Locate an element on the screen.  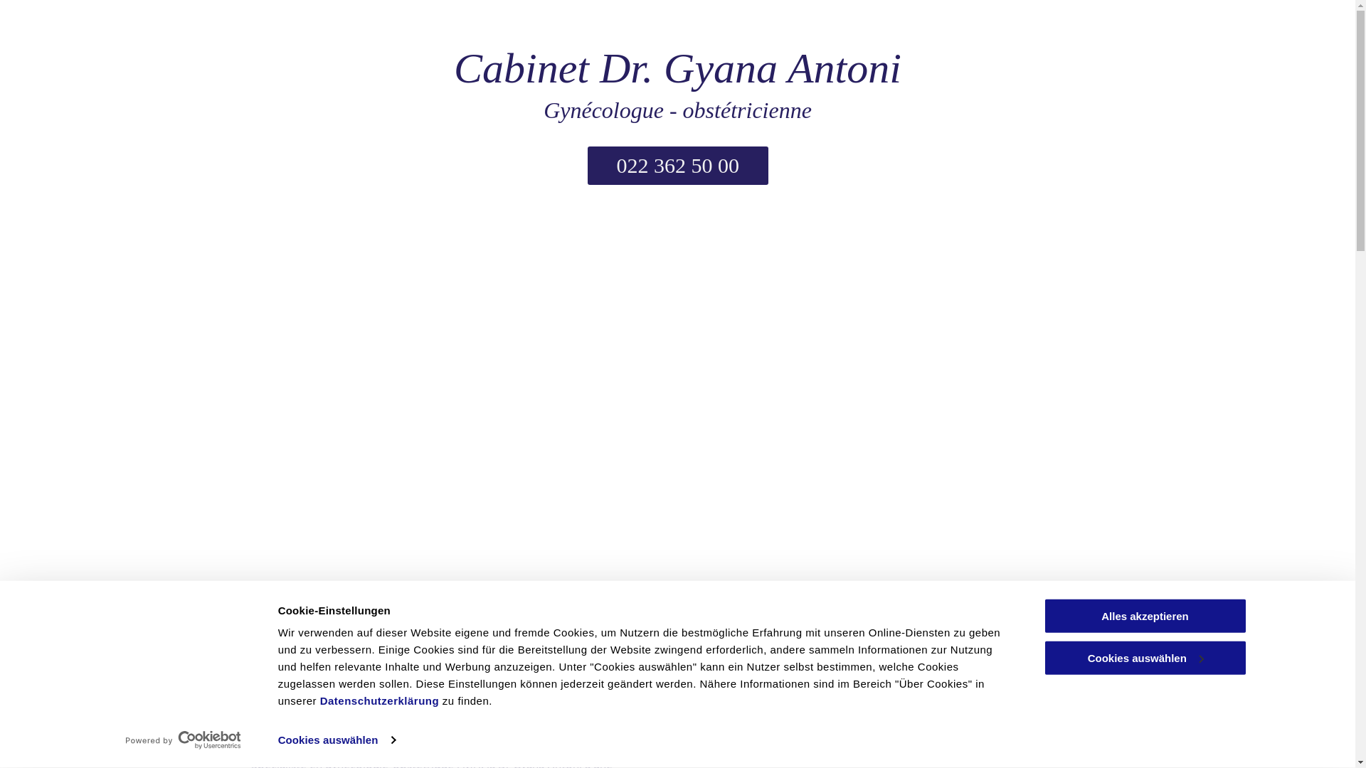
Alles akzeptieren is located at coordinates (1145, 616).